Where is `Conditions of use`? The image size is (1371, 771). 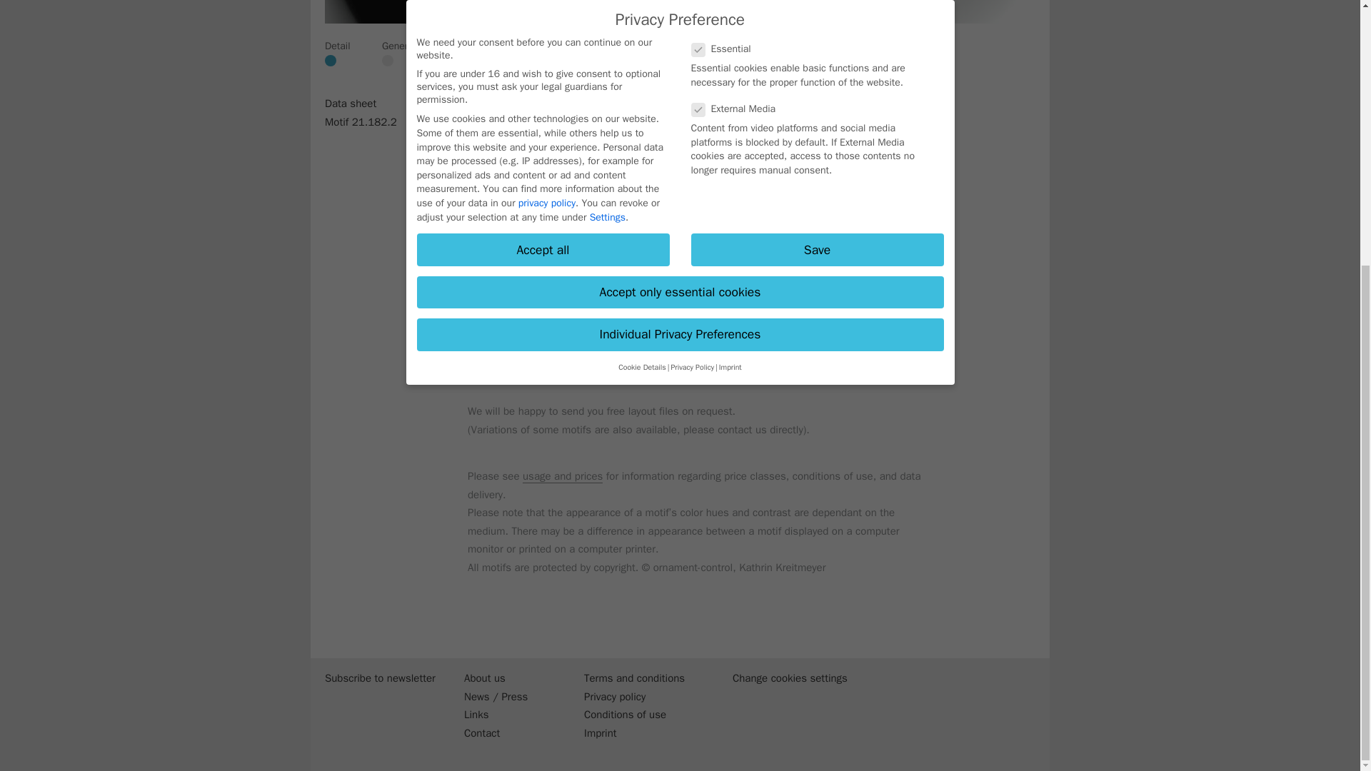
Conditions of use is located at coordinates (641, 715).